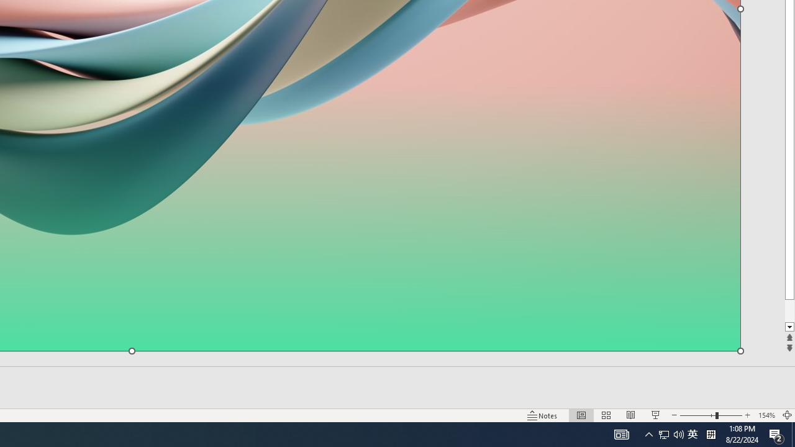 Image resolution: width=795 pixels, height=447 pixels. What do you see at coordinates (766, 415) in the screenshot?
I see `Zoom 154%` at bounding box center [766, 415].